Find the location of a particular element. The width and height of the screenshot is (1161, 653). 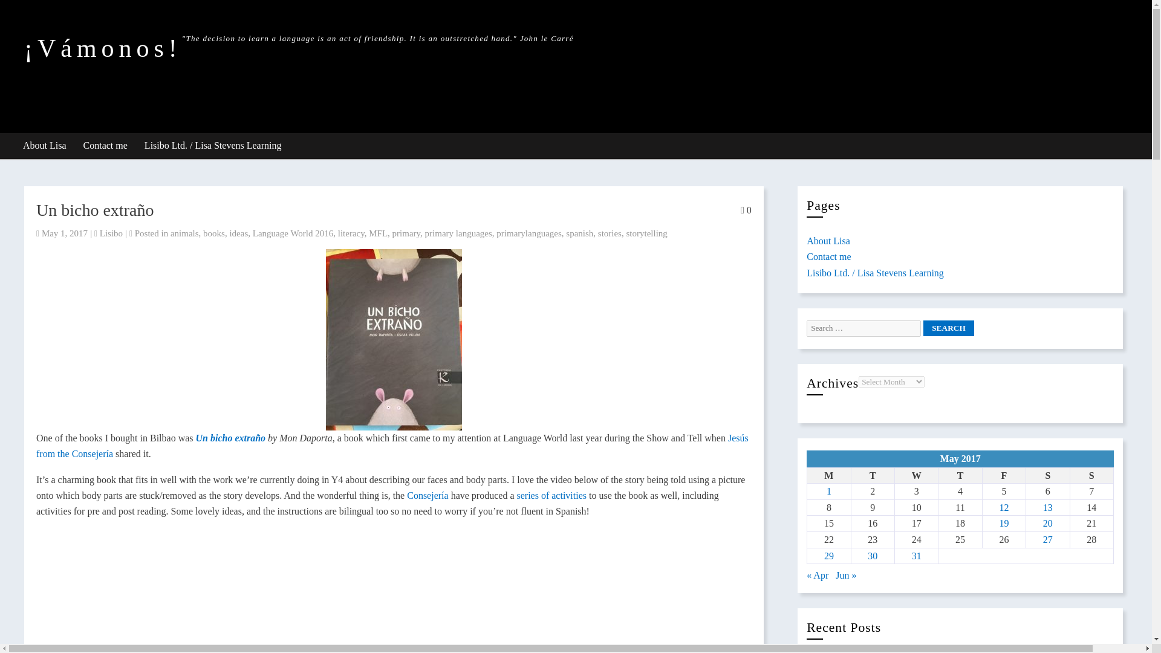

series of activities is located at coordinates (553, 496).